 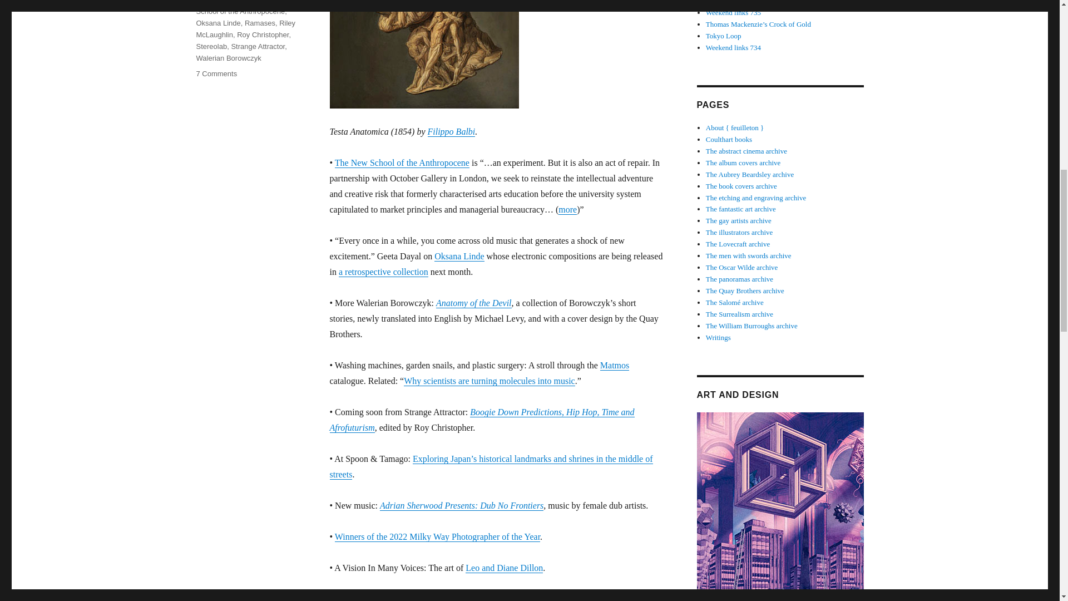 What do you see at coordinates (489, 381) in the screenshot?
I see `Why scientists are turning molecules into music` at bounding box center [489, 381].